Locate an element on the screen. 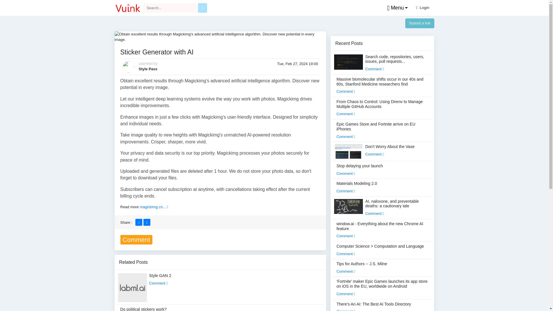  Menu is located at coordinates (396, 8).